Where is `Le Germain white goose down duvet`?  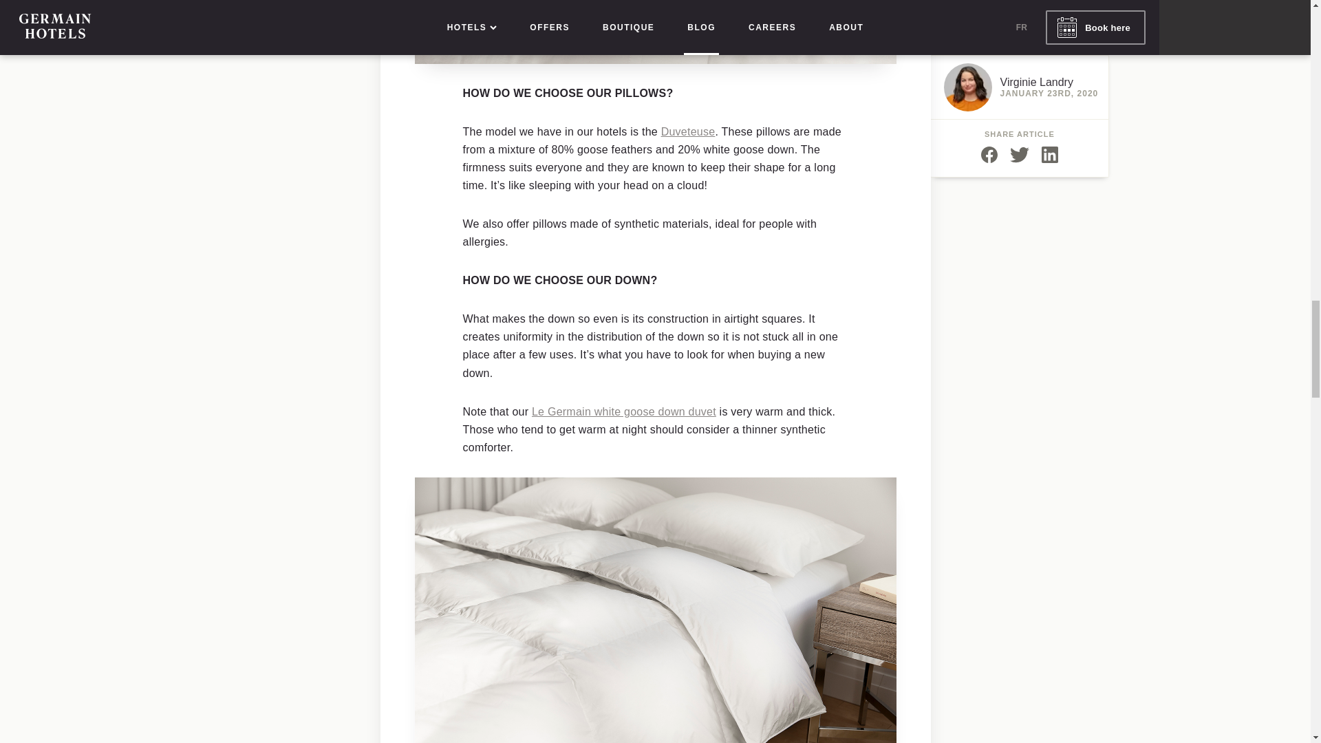
Le Germain white goose down duvet is located at coordinates (623, 411).